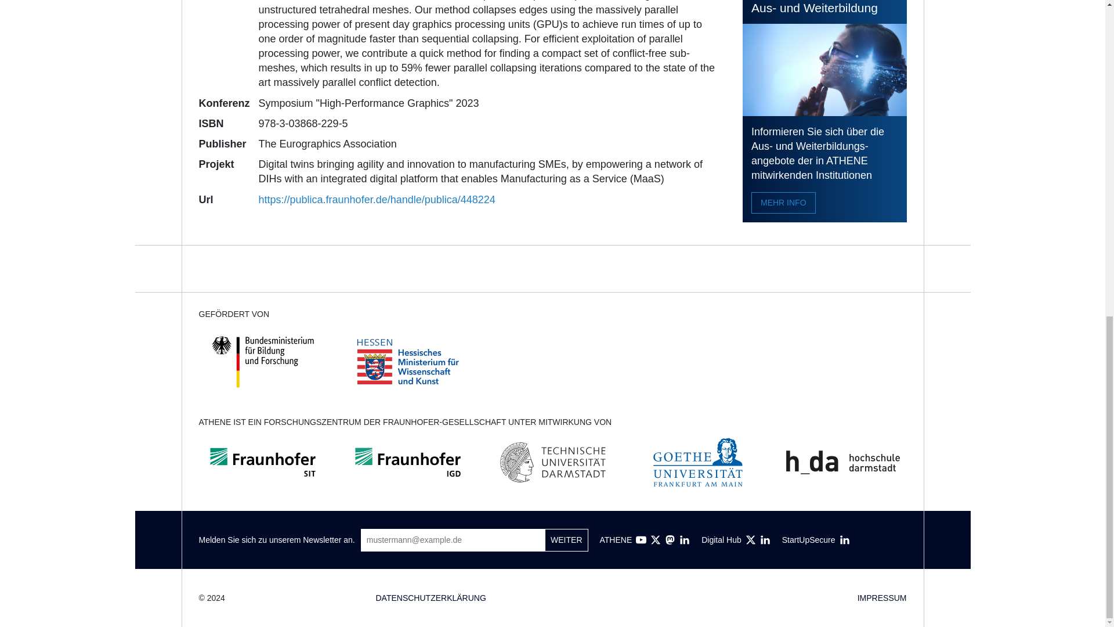  What do you see at coordinates (765, 540) in the screenshot?
I see `LinkedIn` at bounding box center [765, 540].